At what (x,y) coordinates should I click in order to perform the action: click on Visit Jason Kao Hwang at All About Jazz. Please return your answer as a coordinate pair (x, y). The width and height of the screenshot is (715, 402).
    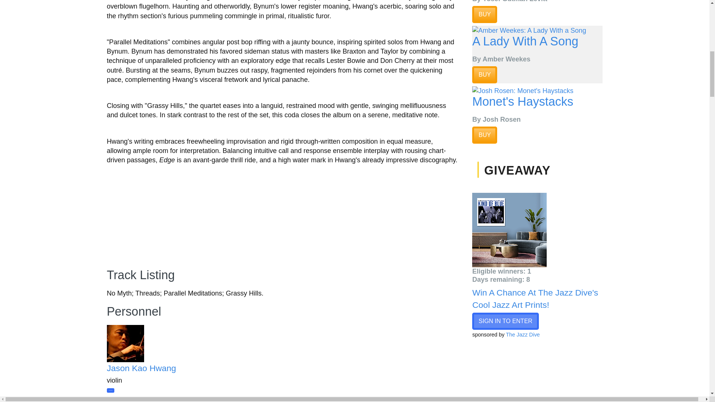
    Looking at the image, I should click on (150, 343).